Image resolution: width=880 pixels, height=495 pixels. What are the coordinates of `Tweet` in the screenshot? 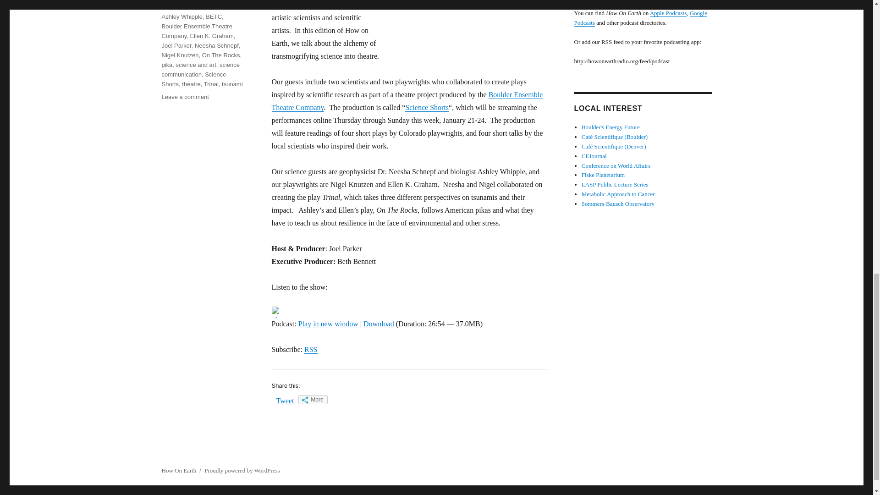 It's located at (285, 401).